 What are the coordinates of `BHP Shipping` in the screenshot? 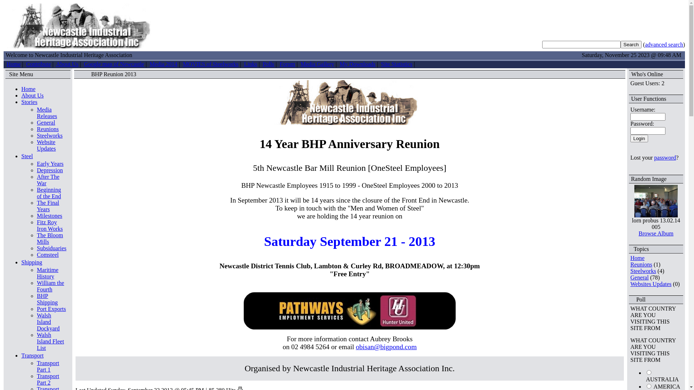 It's located at (47, 299).